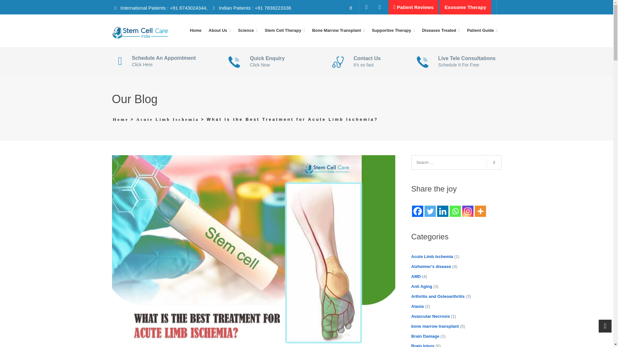  Describe the element at coordinates (220, 31) in the screenshot. I see `About Us` at that location.